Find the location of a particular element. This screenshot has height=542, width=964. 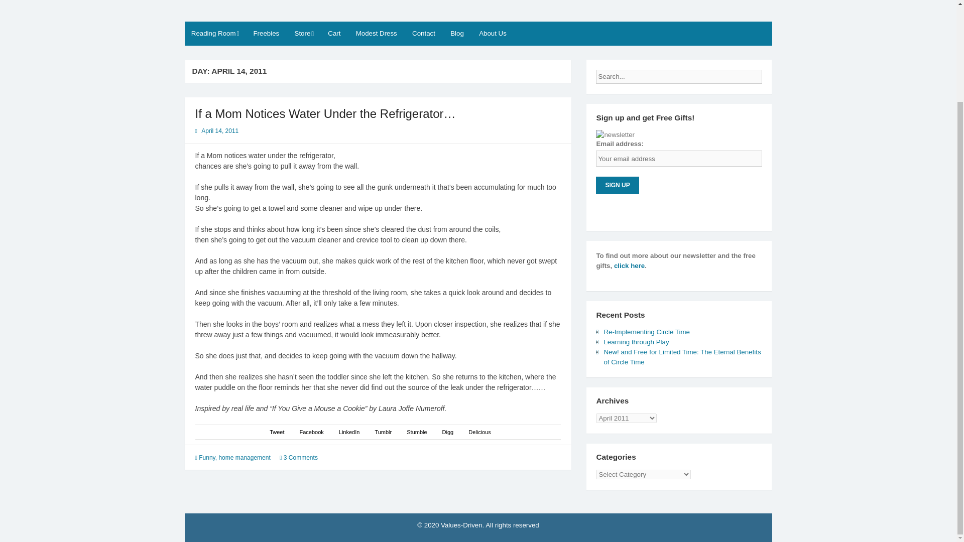

Share on Delicious is located at coordinates (479, 432).